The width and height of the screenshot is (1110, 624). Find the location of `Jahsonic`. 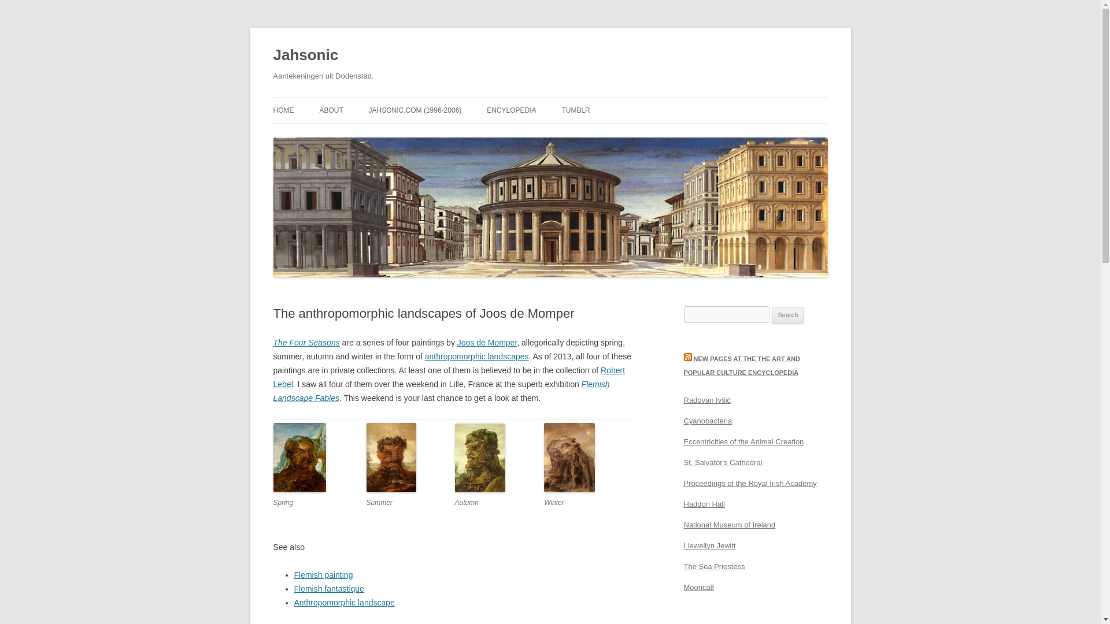

Jahsonic is located at coordinates (305, 55).